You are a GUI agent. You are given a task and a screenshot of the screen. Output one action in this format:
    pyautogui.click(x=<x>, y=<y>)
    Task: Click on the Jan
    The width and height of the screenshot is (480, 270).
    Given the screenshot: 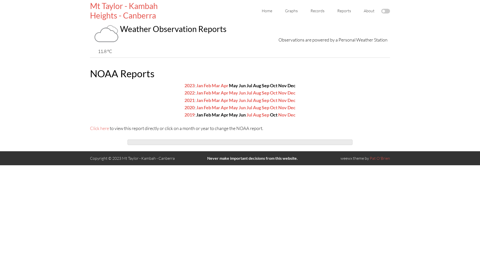 What is the action you would take?
    pyautogui.click(x=199, y=107)
    